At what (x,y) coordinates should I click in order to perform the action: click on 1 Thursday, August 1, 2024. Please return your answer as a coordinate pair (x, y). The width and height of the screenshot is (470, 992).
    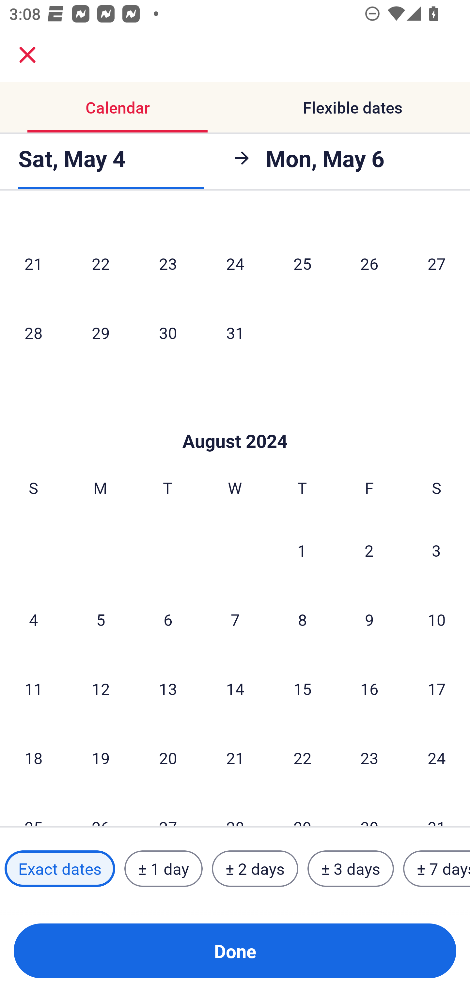
    Looking at the image, I should click on (302, 550).